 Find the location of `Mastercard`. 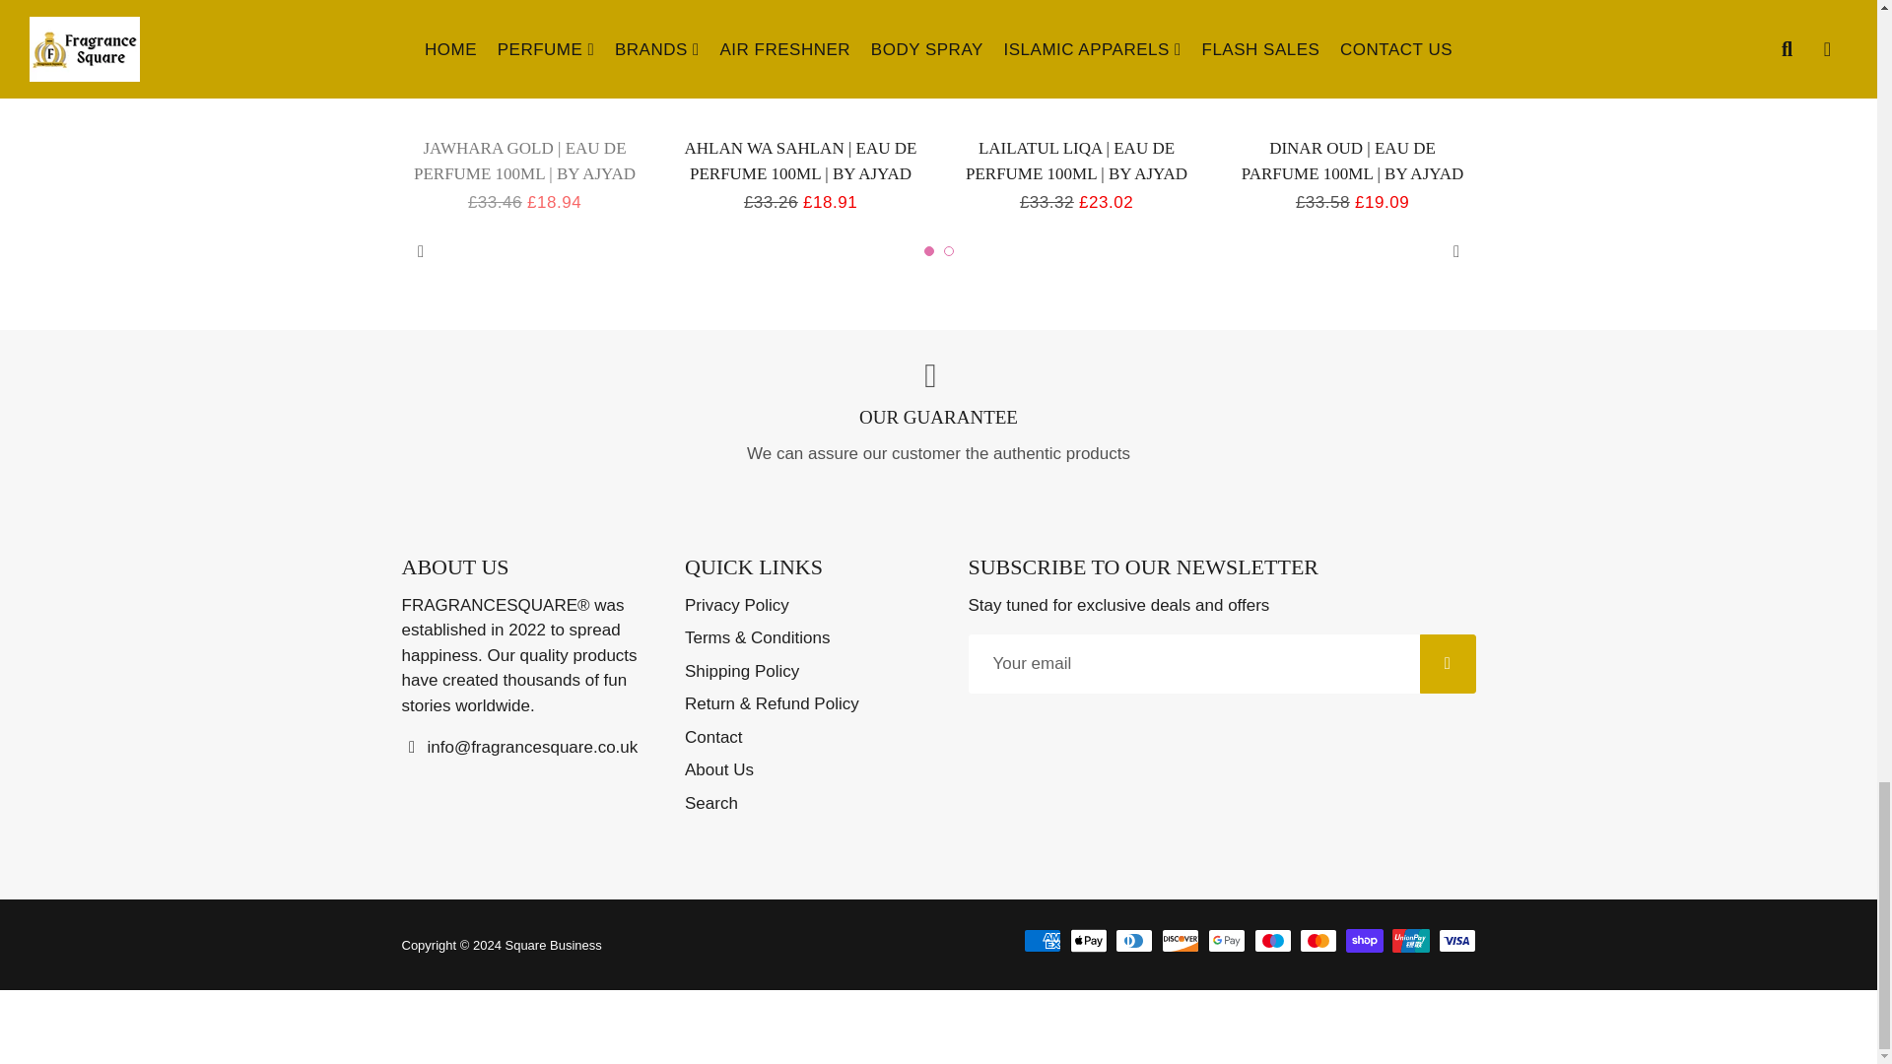

Mastercard is located at coordinates (1318, 940).